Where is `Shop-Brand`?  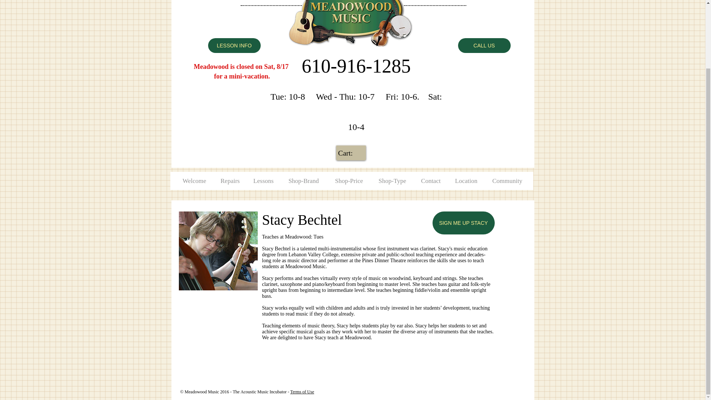
Shop-Brand is located at coordinates (304, 181).